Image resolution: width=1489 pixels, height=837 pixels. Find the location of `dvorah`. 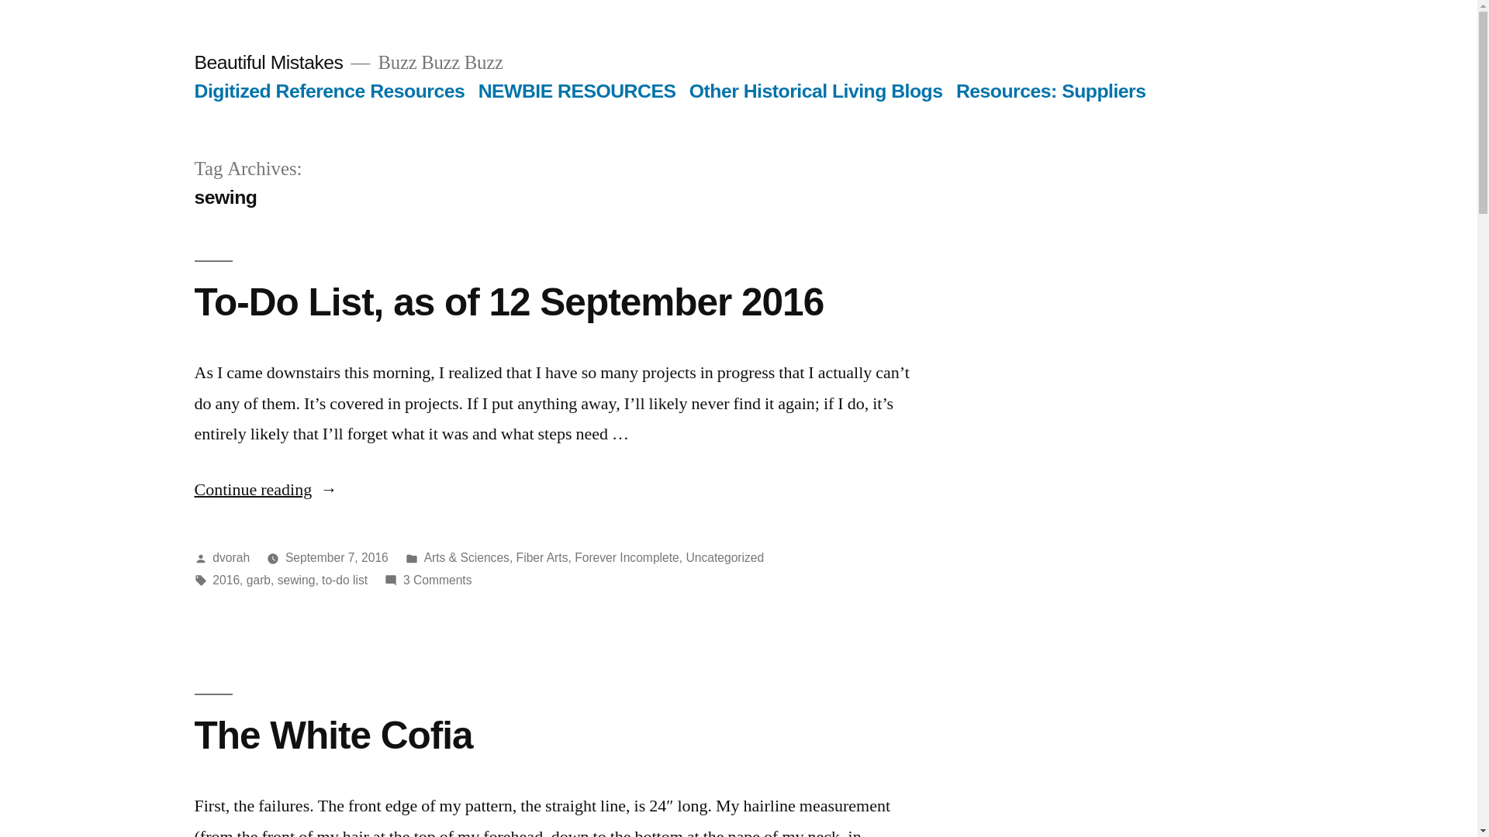

dvorah is located at coordinates (231, 558).